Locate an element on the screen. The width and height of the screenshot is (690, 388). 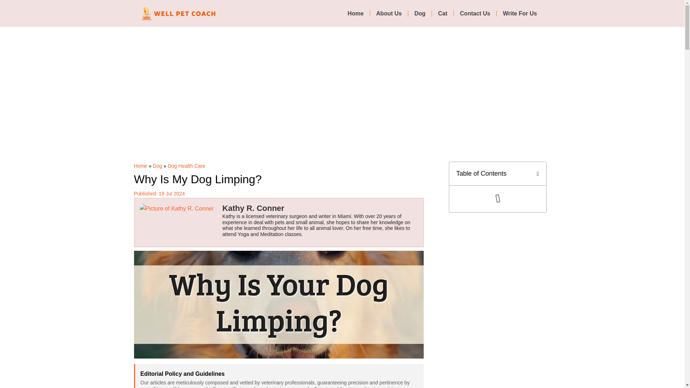
Dog is located at coordinates (157, 166).